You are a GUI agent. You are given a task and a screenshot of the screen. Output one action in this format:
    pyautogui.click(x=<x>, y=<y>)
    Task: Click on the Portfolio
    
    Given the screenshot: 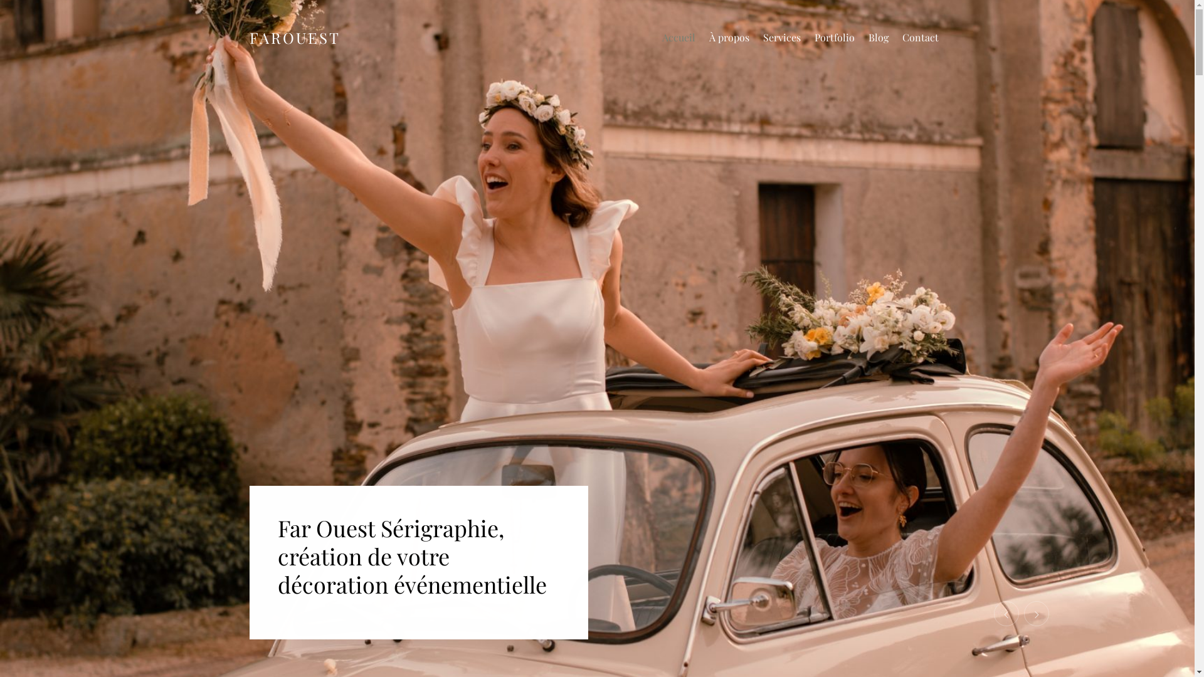 What is the action you would take?
    pyautogui.click(x=834, y=38)
    